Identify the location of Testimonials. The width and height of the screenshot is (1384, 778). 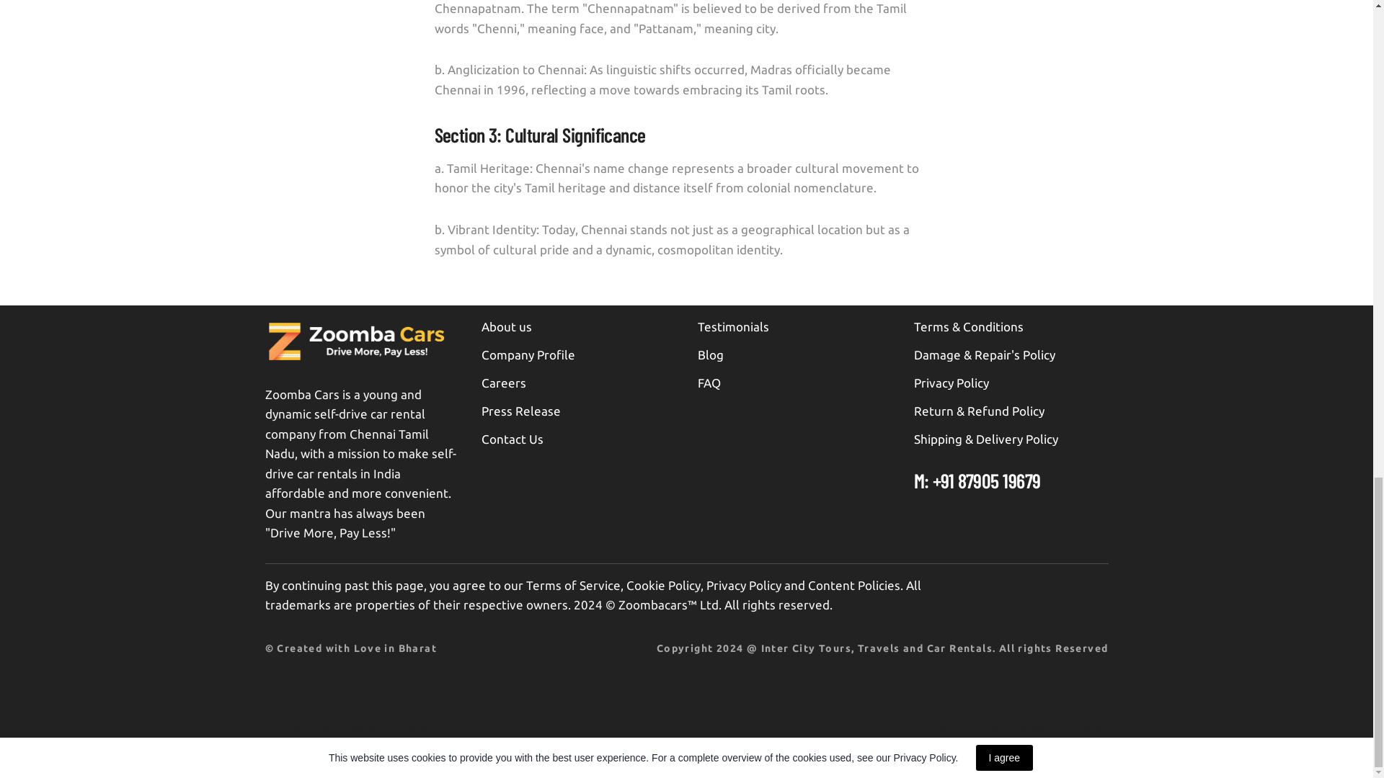
(733, 326).